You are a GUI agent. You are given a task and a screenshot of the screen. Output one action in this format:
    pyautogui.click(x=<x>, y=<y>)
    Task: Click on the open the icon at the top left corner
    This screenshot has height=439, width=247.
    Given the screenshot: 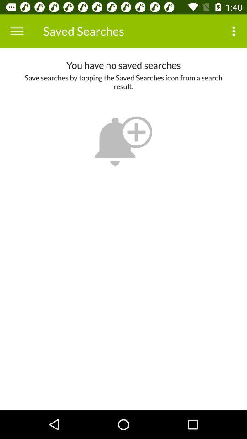 What is the action you would take?
    pyautogui.click(x=16, y=31)
    